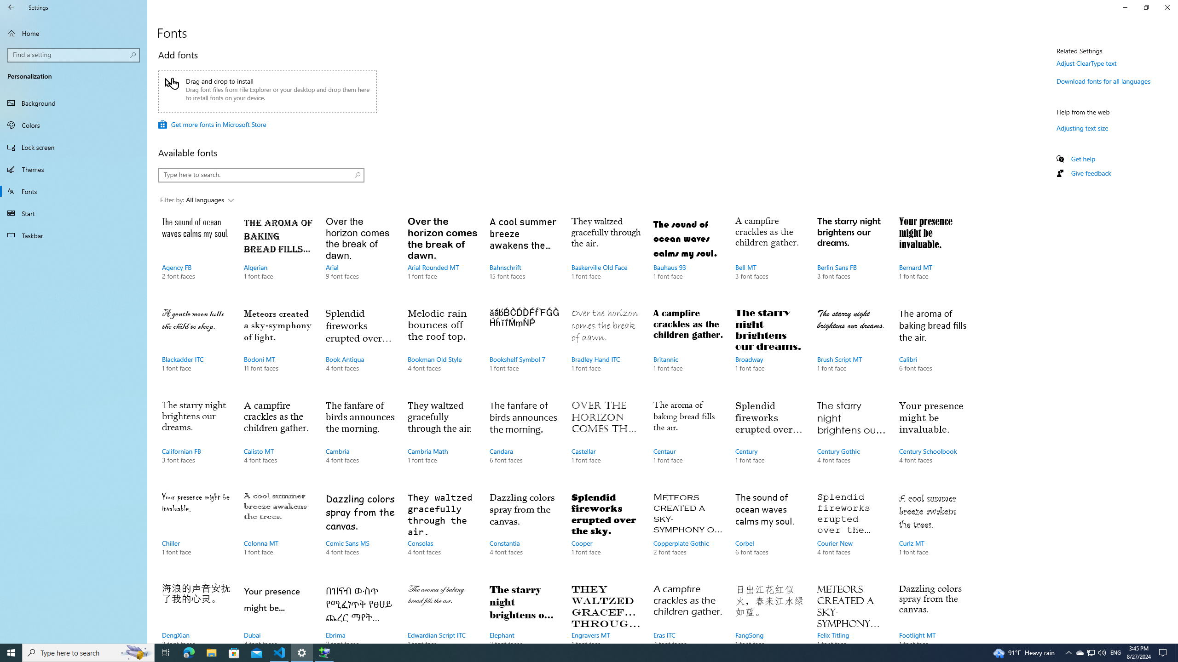 This screenshot has width=1178, height=662. I want to click on Elephant, 2 font faces, so click(524, 611).